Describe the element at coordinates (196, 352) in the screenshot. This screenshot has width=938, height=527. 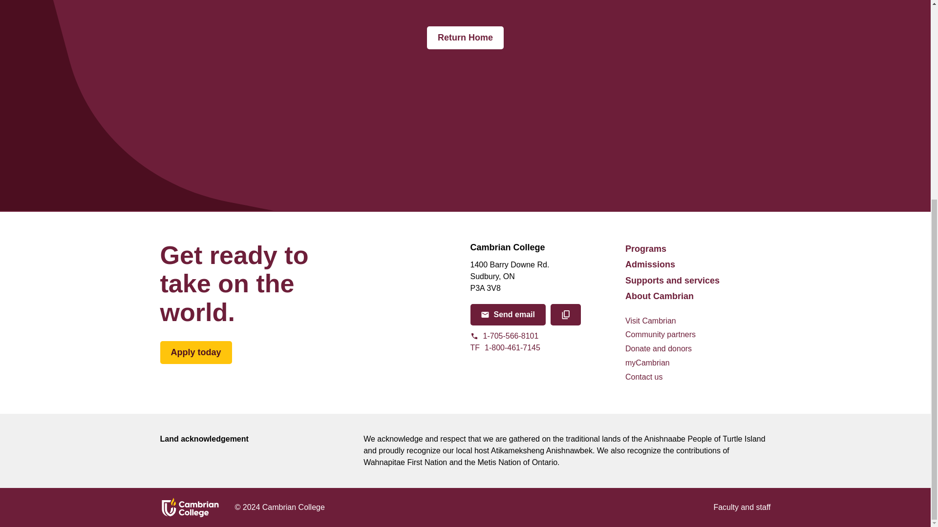
I see `Apply today` at that location.